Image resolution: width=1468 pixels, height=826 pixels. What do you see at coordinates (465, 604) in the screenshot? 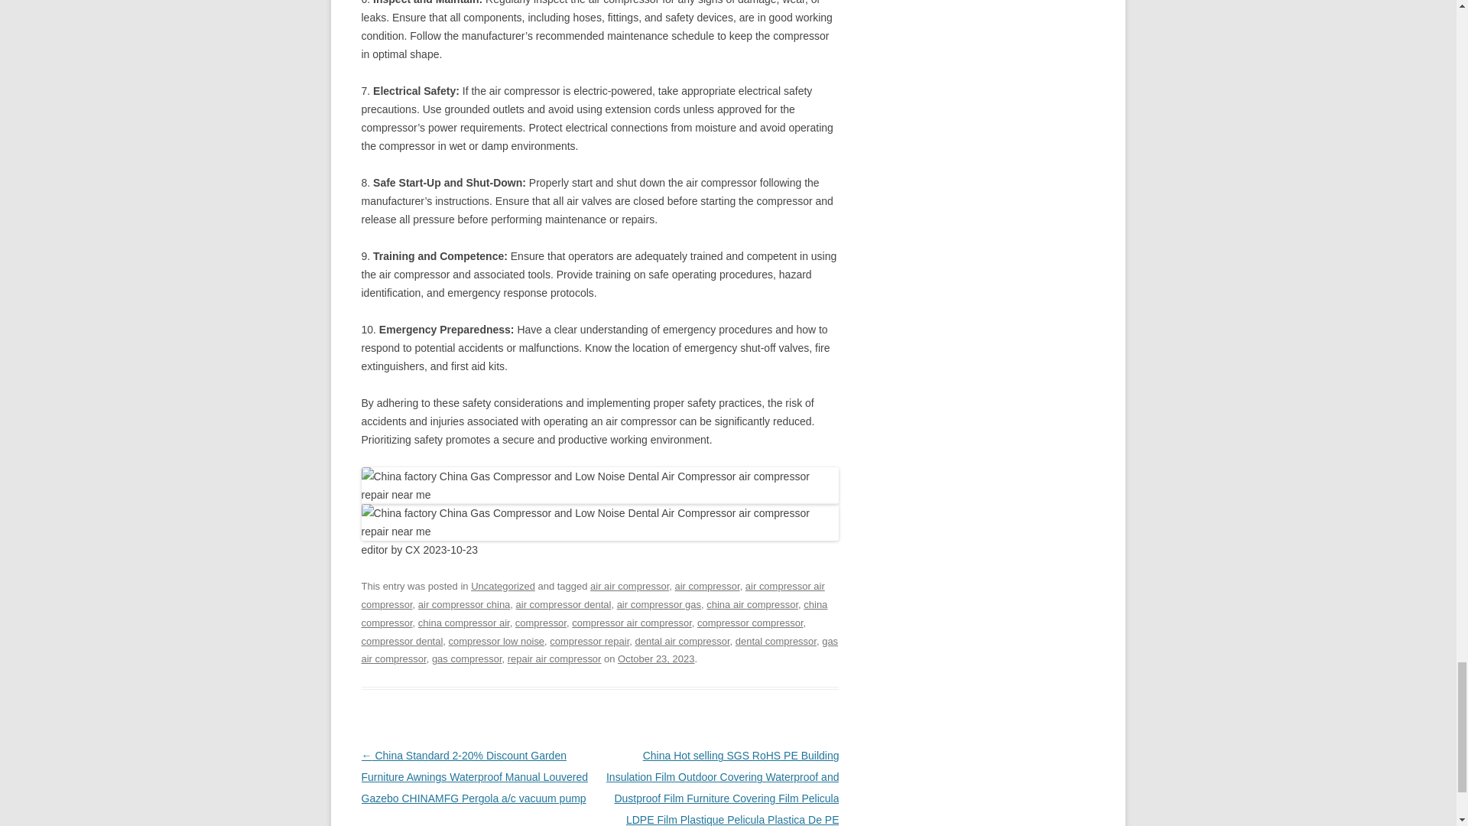
I see `air compressor china` at bounding box center [465, 604].